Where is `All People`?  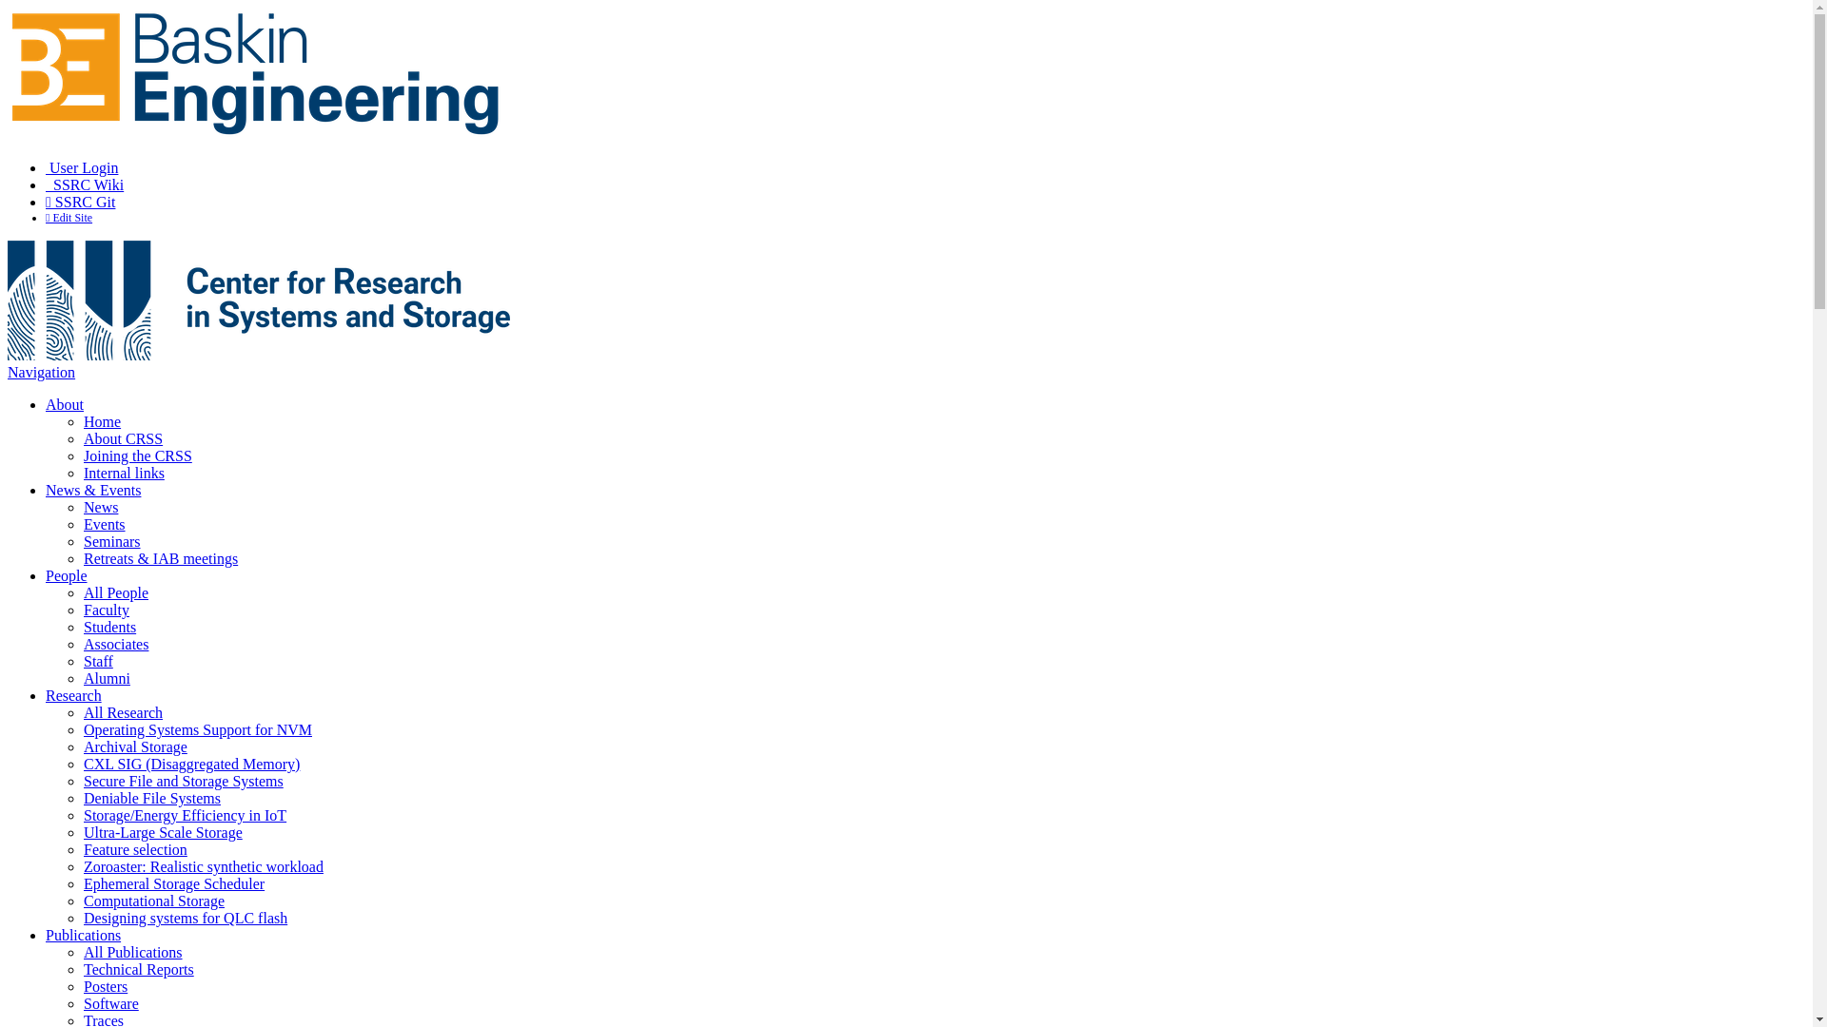
All People is located at coordinates (116, 593).